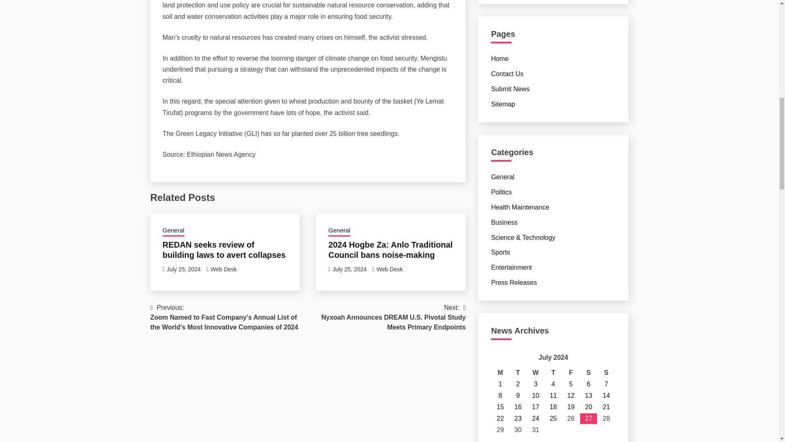  I want to click on July 25, 2024, so click(184, 269).